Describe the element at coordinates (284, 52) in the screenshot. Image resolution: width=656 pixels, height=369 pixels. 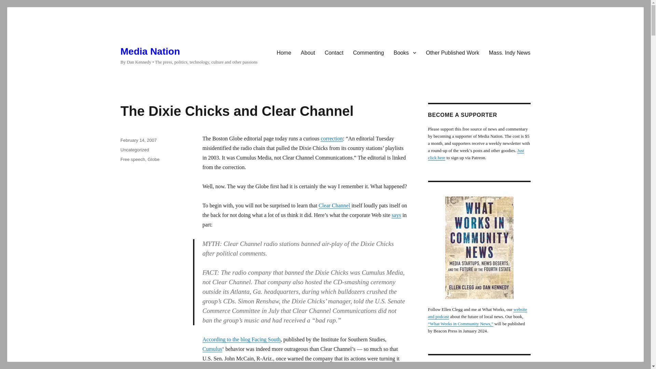
I see `Home` at that location.